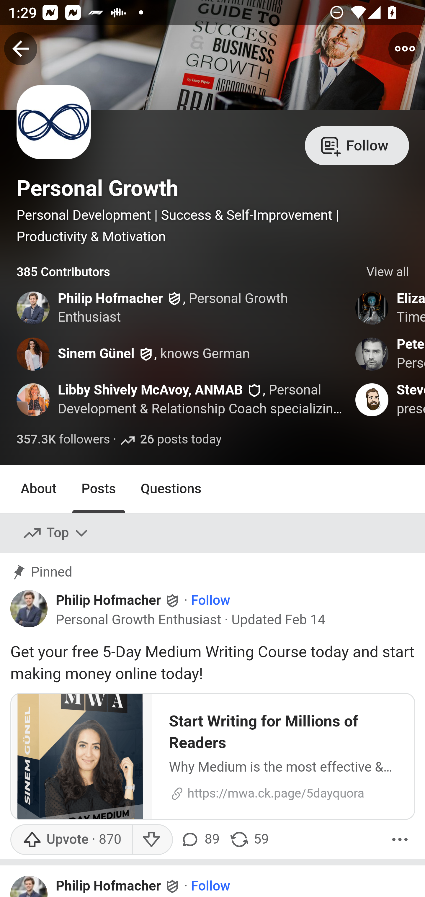 The height and width of the screenshot is (897, 425). What do you see at coordinates (34, 308) in the screenshot?
I see `Profile photo for Philip Hofmacher` at bounding box center [34, 308].